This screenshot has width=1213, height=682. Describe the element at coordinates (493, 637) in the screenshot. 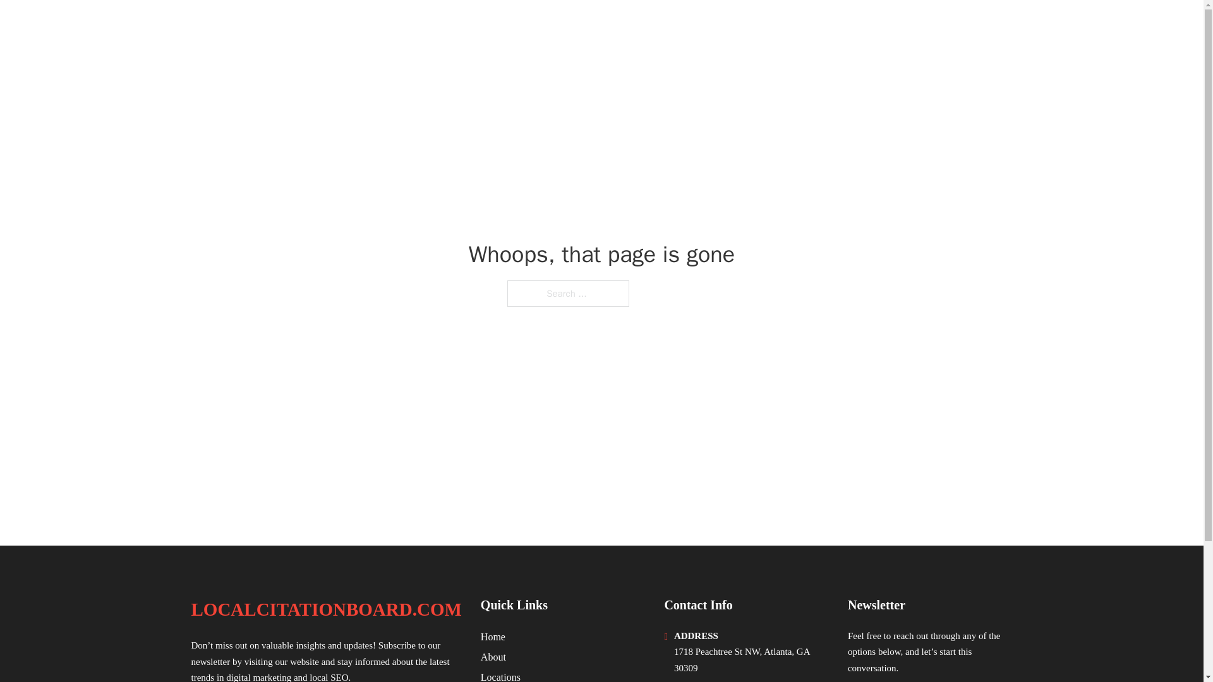

I see `Home` at that location.